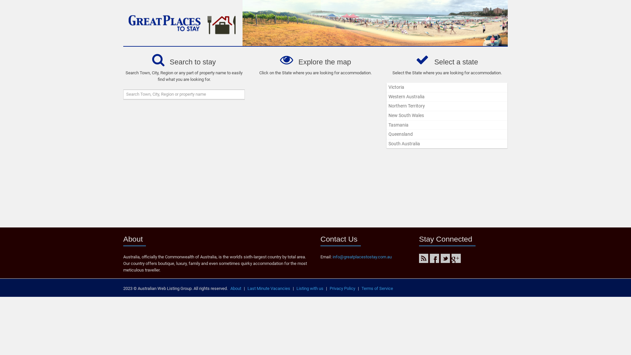 This screenshot has width=631, height=355. I want to click on Northern Territory, so click(447, 106).